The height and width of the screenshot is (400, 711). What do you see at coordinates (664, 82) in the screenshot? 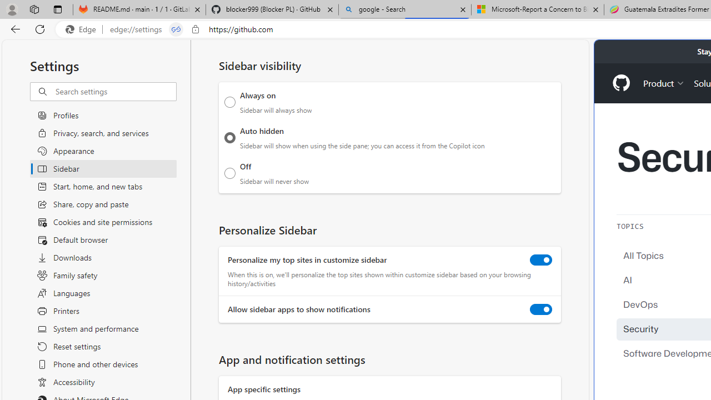
I see `Product` at bounding box center [664, 82].